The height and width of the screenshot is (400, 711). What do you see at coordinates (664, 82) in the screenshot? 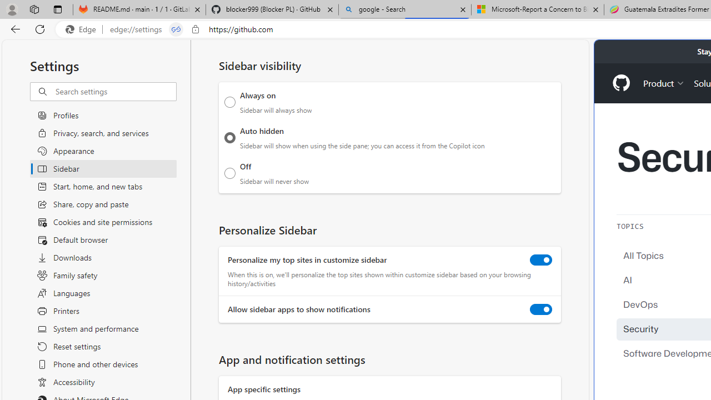
I see `Product` at bounding box center [664, 82].